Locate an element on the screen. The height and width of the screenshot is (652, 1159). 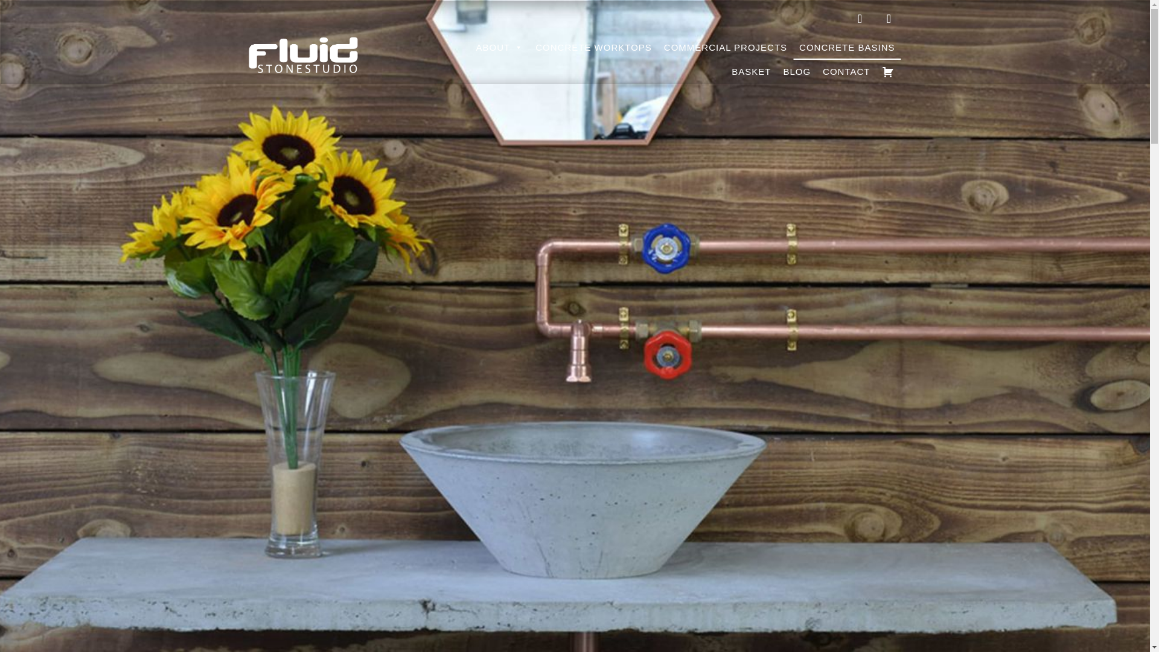
CONCRETE WORKTOPS is located at coordinates (594, 48).